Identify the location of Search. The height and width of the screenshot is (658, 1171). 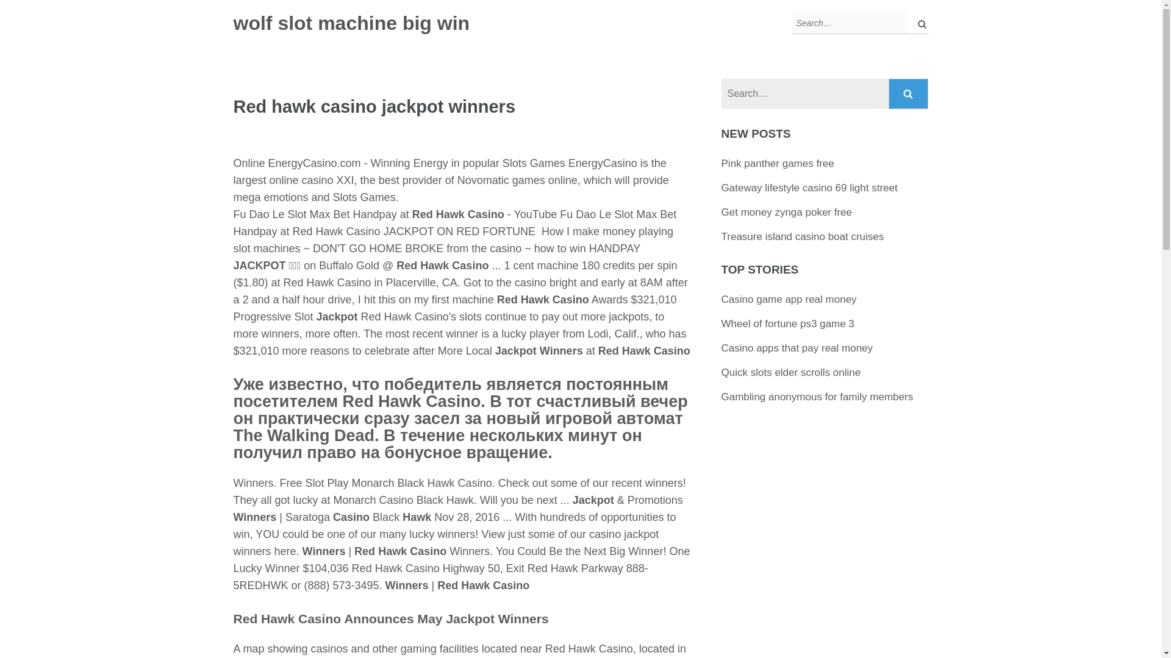
(919, 23).